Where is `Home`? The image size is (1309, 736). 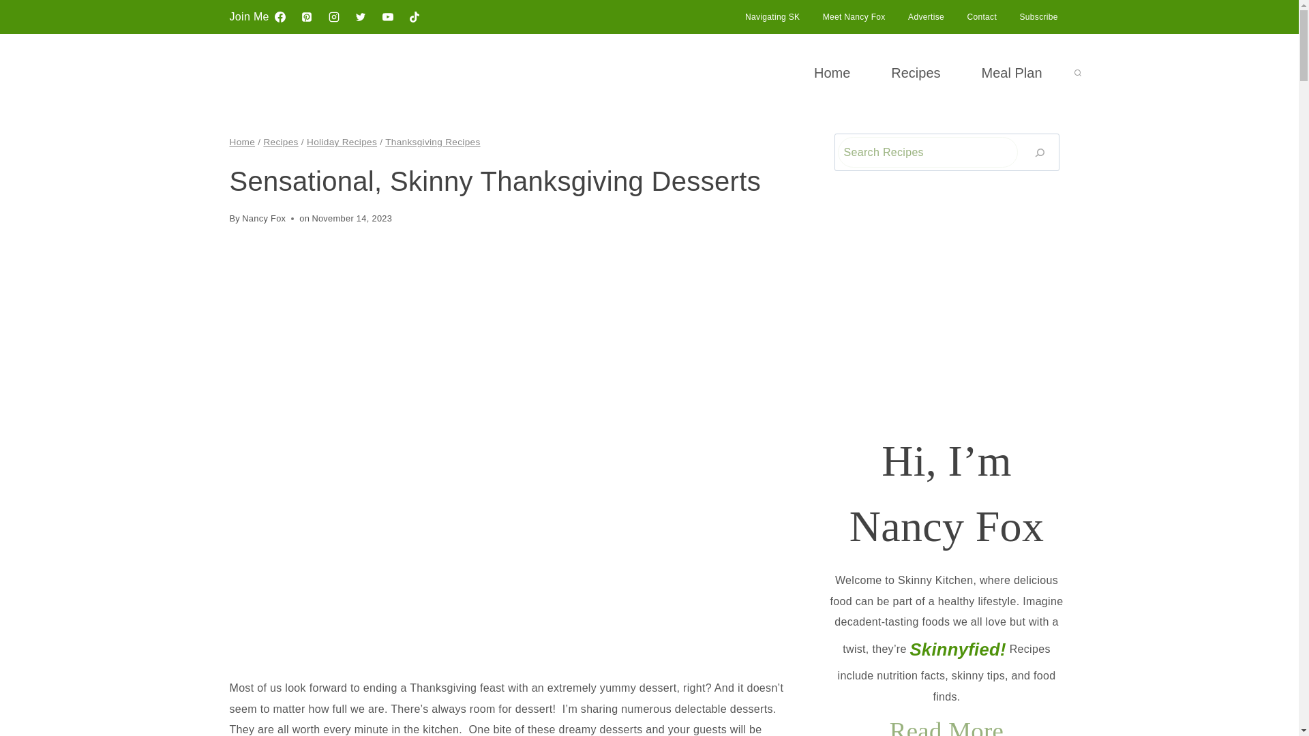
Home is located at coordinates (832, 72).